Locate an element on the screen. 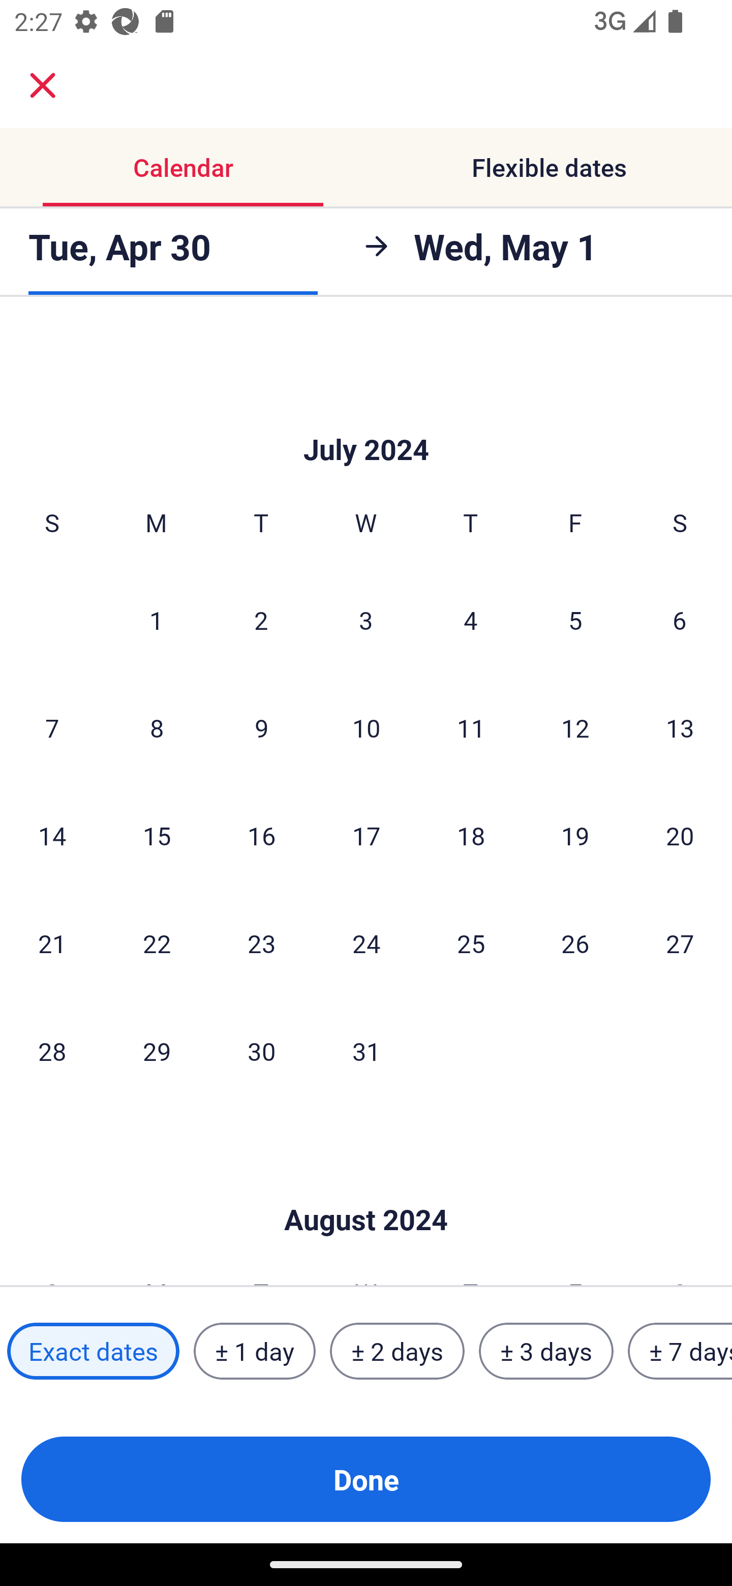 Image resolution: width=732 pixels, height=1586 pixels. 18 Thursday, July 18, 2024 is located at coordinates (471, 836).